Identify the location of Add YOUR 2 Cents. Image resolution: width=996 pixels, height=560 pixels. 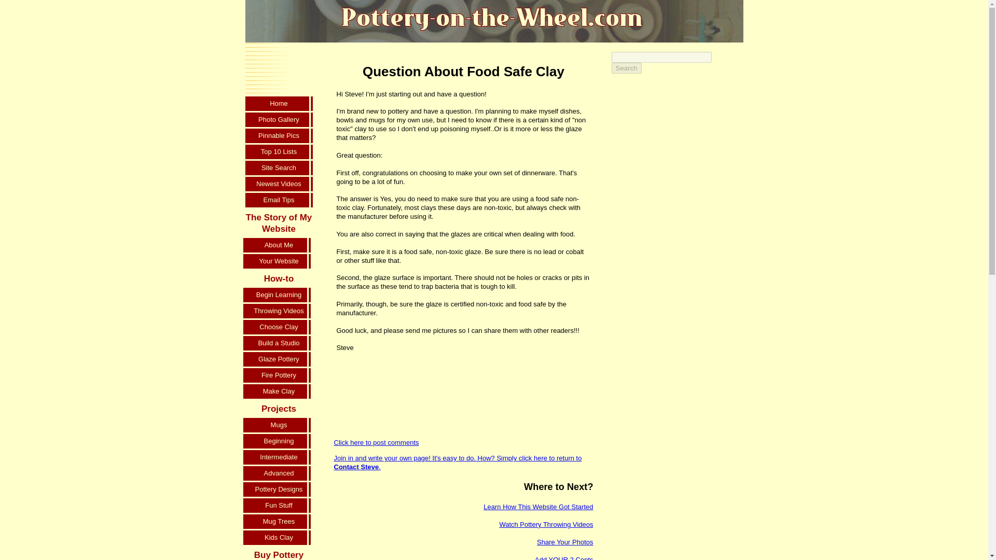
(563, 558).